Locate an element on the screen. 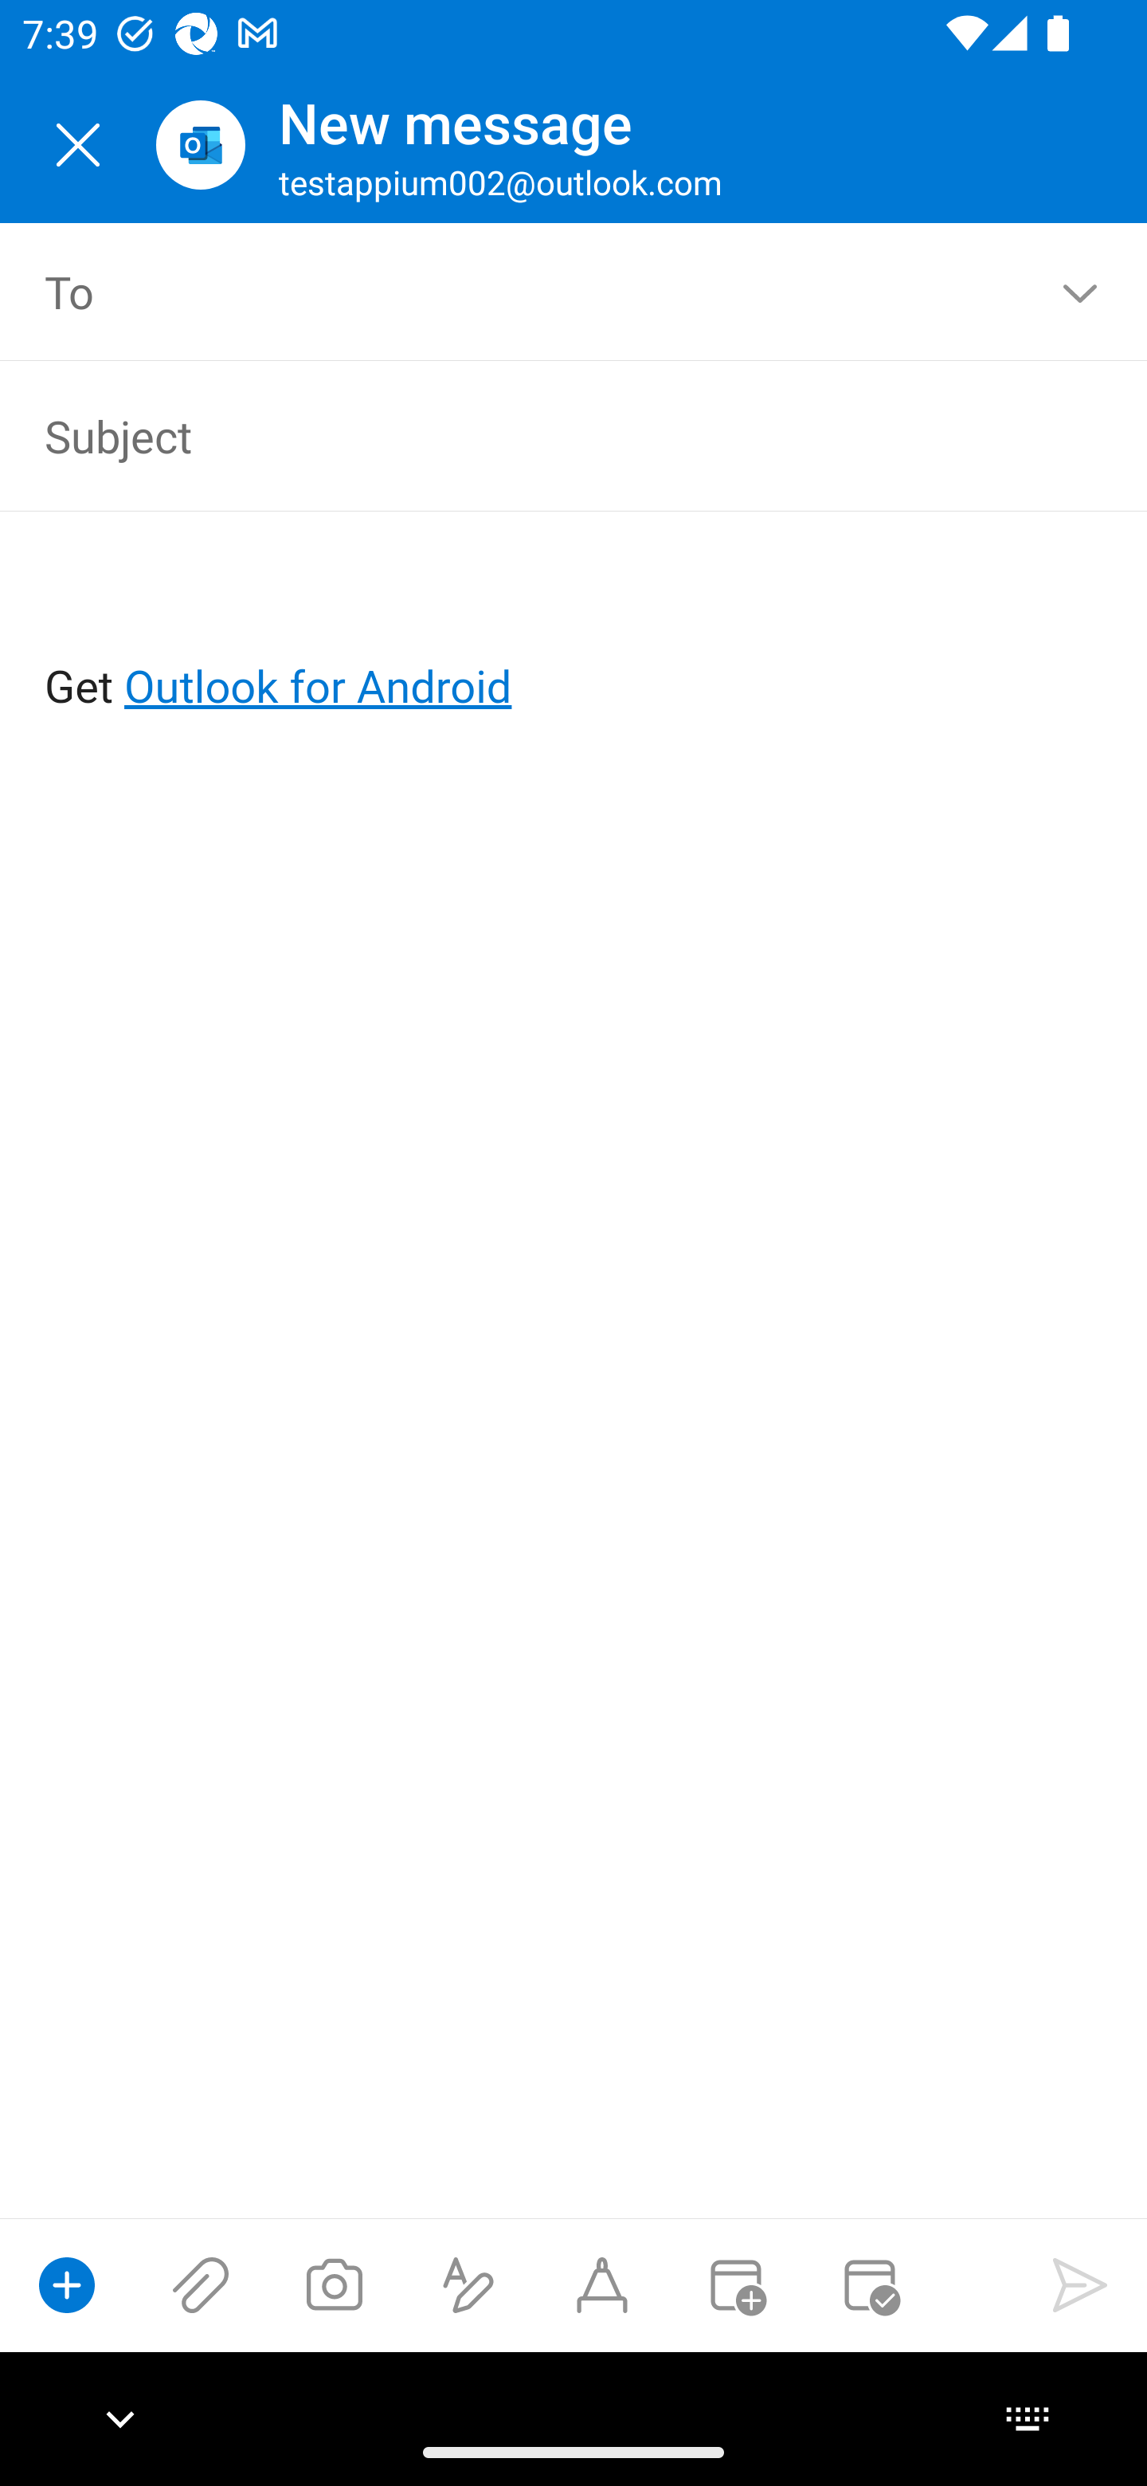  Close is located at coordinates (78, 145).